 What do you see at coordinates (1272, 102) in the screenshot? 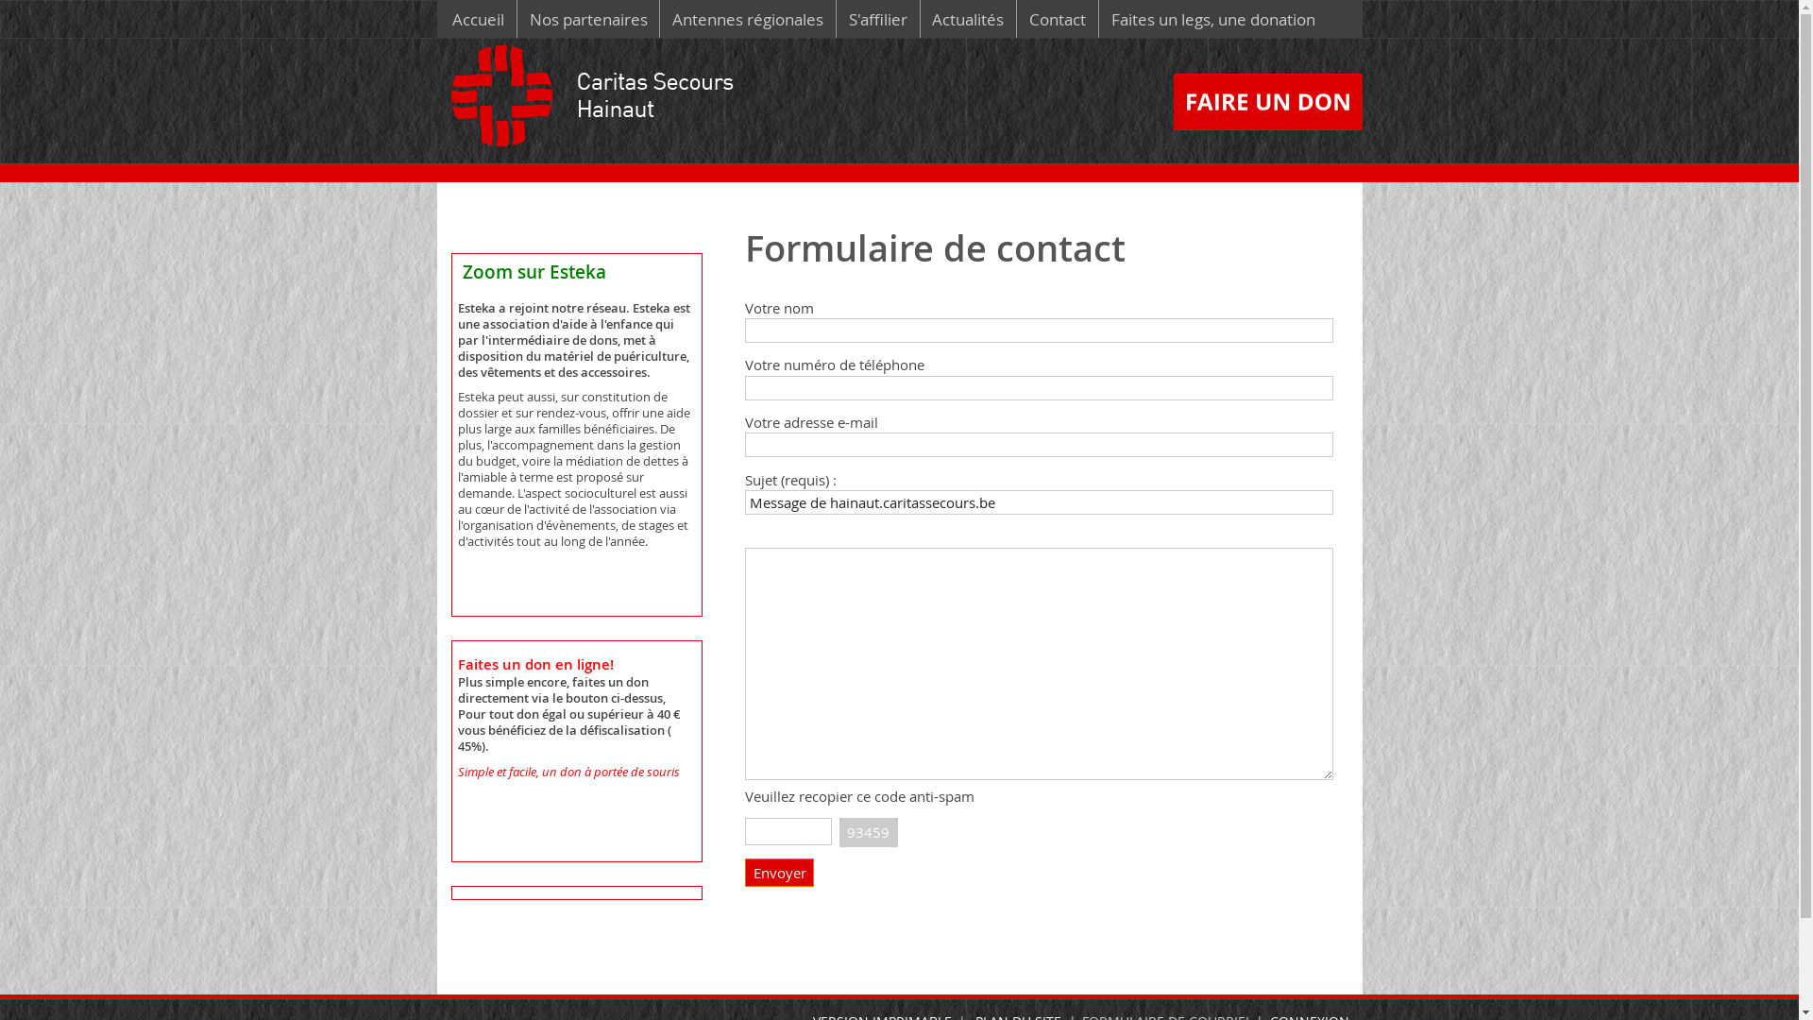
I see `faire un don` at bounding box center [1272, 102].